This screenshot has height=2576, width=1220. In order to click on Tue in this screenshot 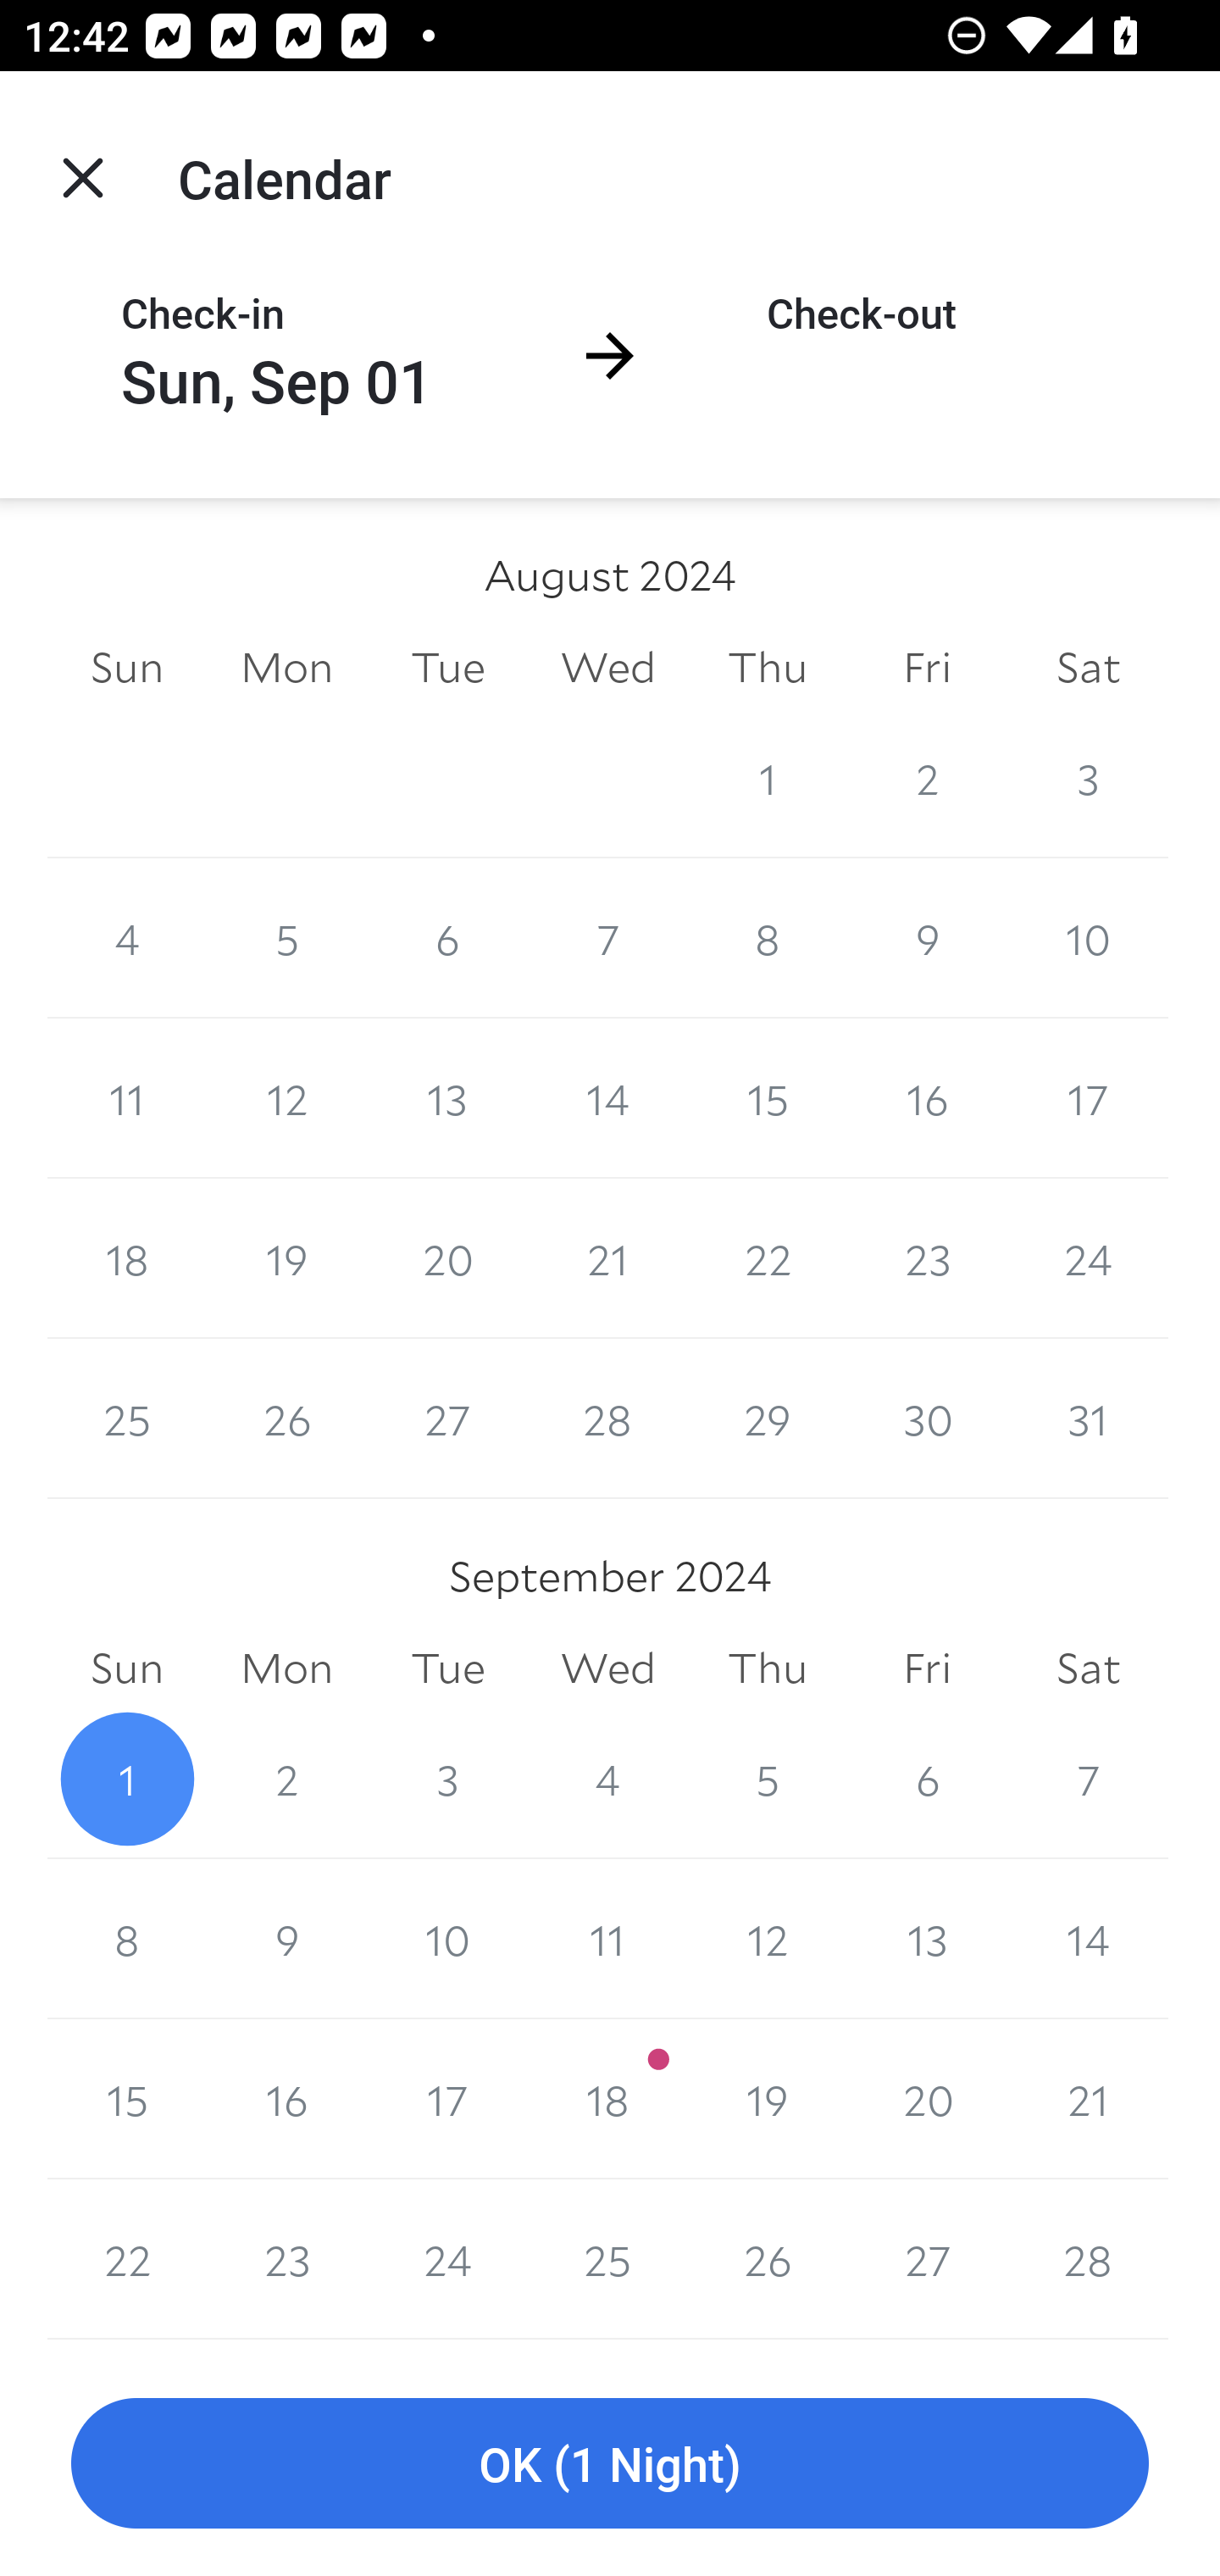, I will do `click(447, 666)`.